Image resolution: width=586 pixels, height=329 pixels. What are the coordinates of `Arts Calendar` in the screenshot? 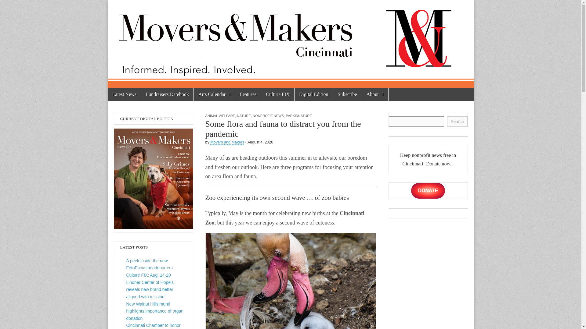 It's located at (214, 94).